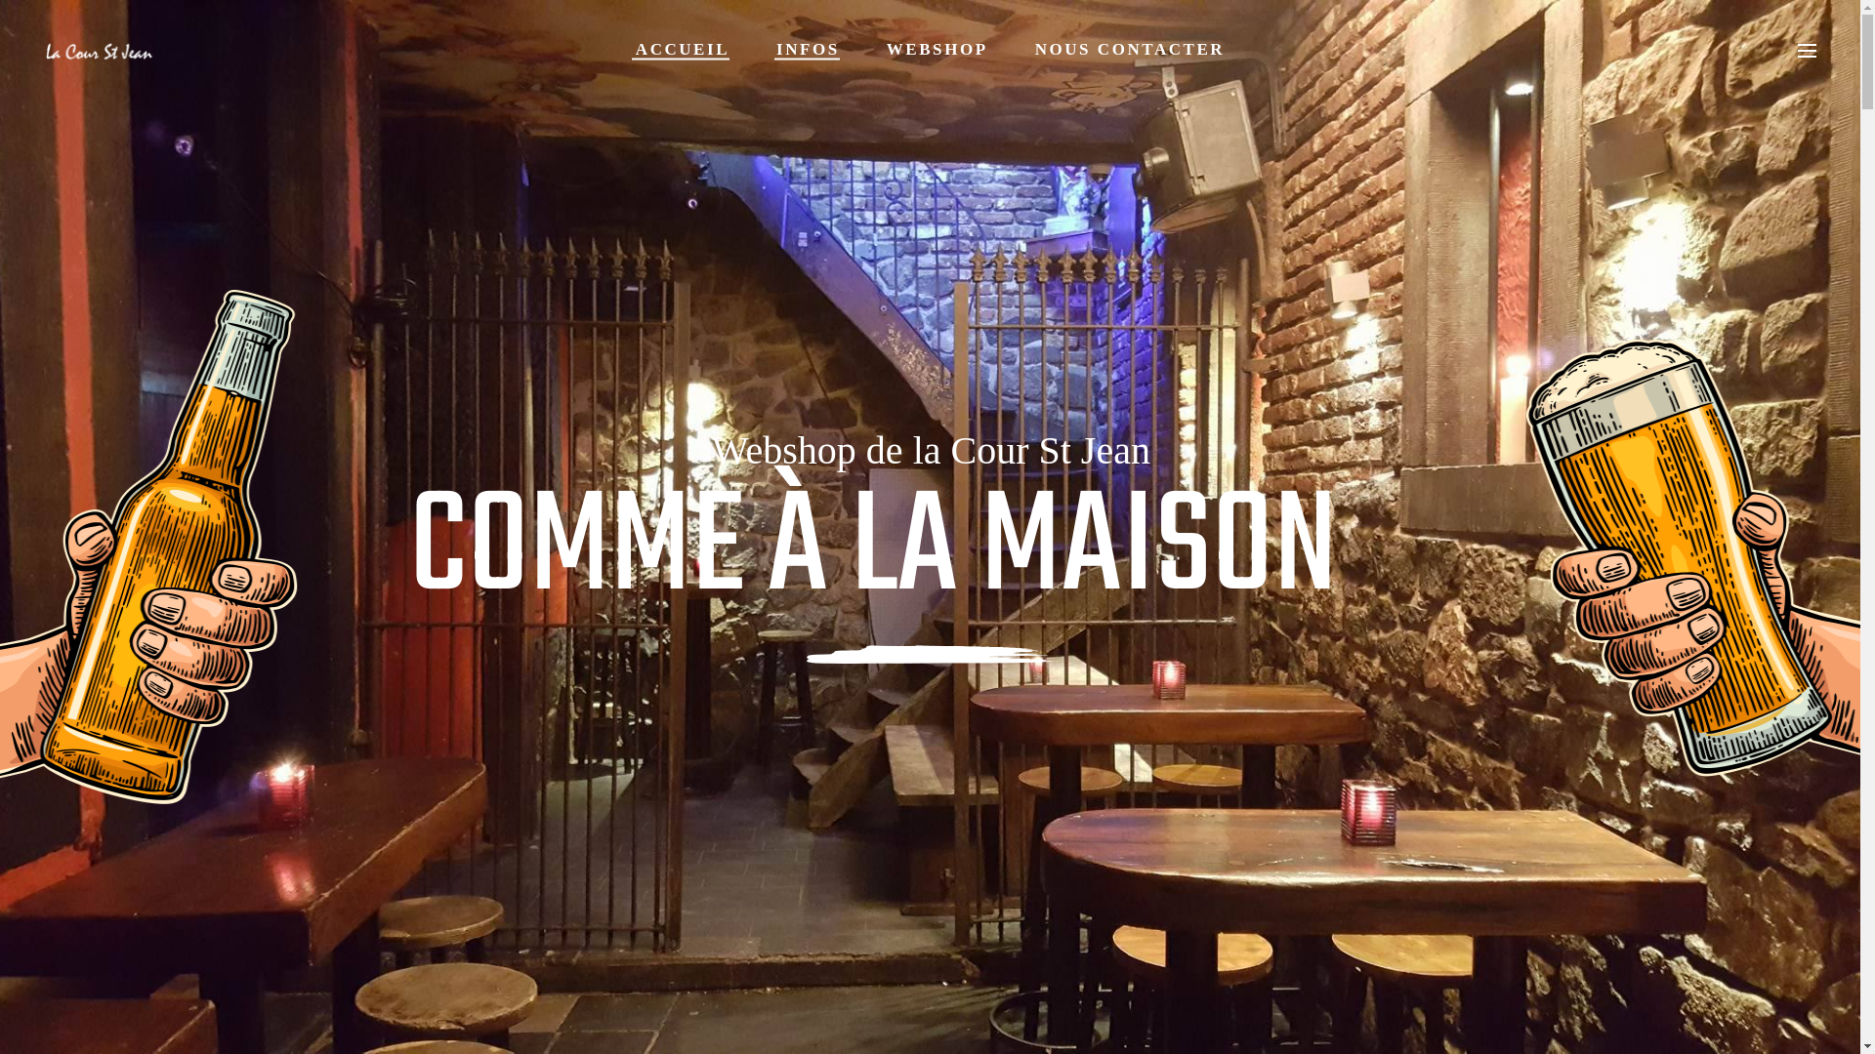 The height and width of the screenshot is (1054, 1875). What do you see at coordinates (1131, 49) in the screenshot?
I see `NOUS CONTACTER` at bounding box center [1131, 49].